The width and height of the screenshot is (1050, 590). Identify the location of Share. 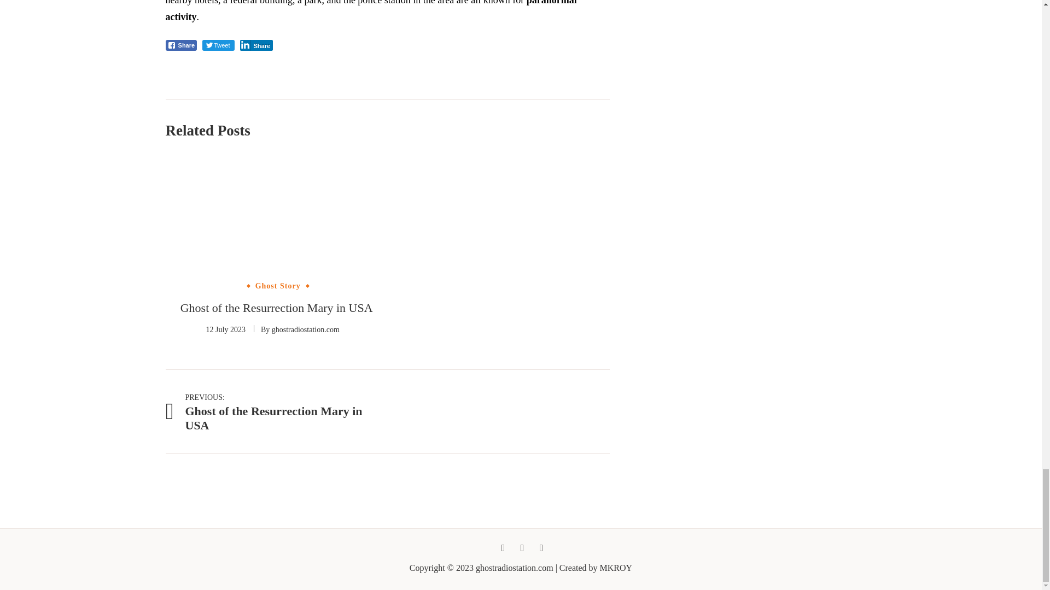
(256, 45).